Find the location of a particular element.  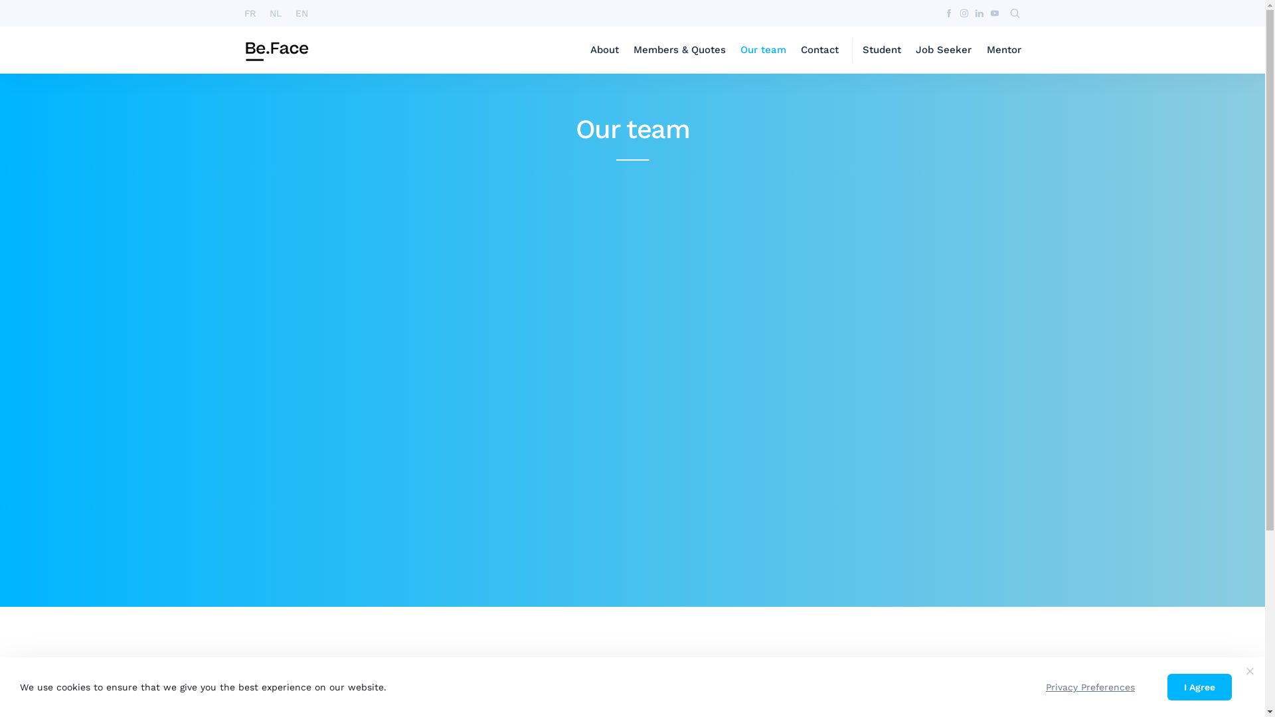

Members & Quotes is located at coordinates (680, 50).